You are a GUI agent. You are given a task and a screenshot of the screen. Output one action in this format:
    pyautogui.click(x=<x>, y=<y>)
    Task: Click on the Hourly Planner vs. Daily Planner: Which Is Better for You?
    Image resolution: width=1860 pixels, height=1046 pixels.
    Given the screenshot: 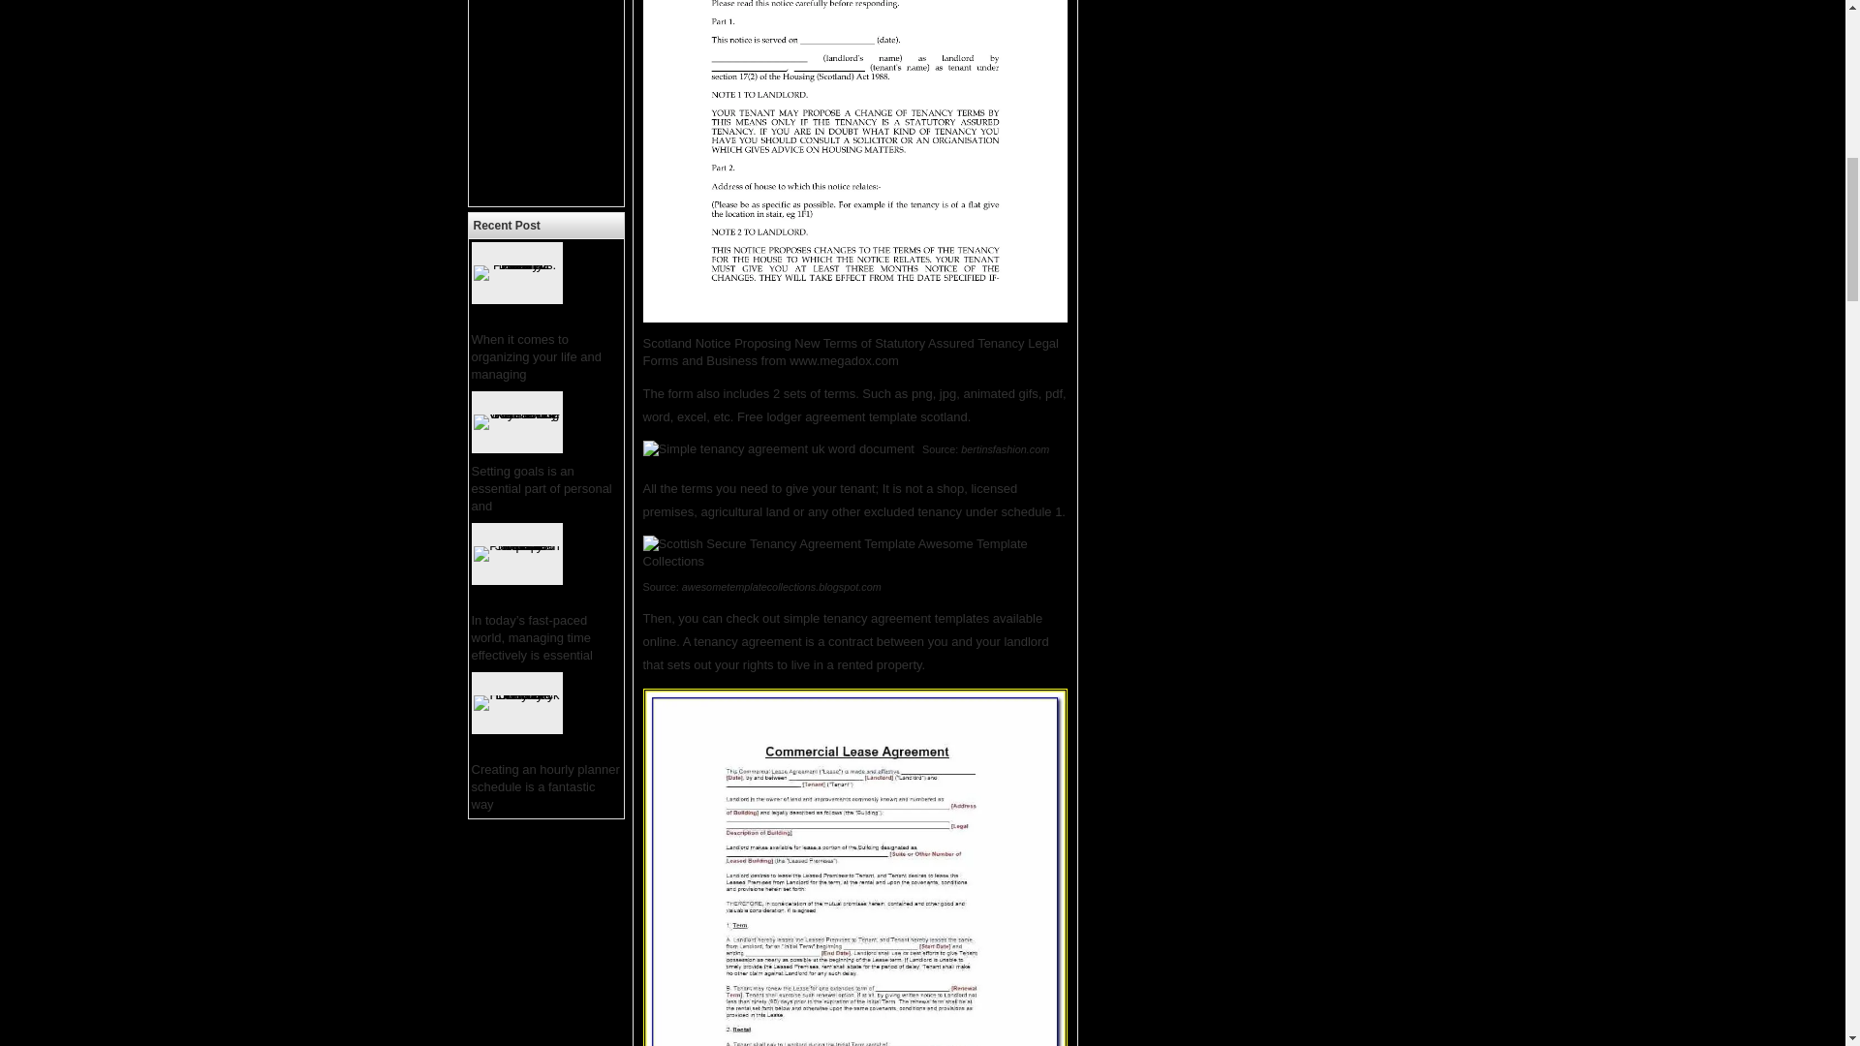 What is the action you would take?
    pyautogui.click(x=515, y=263)
    